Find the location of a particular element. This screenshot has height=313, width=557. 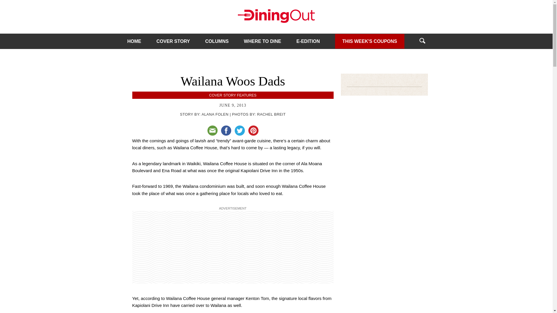

pinterest is located at coordinates (253, 130).